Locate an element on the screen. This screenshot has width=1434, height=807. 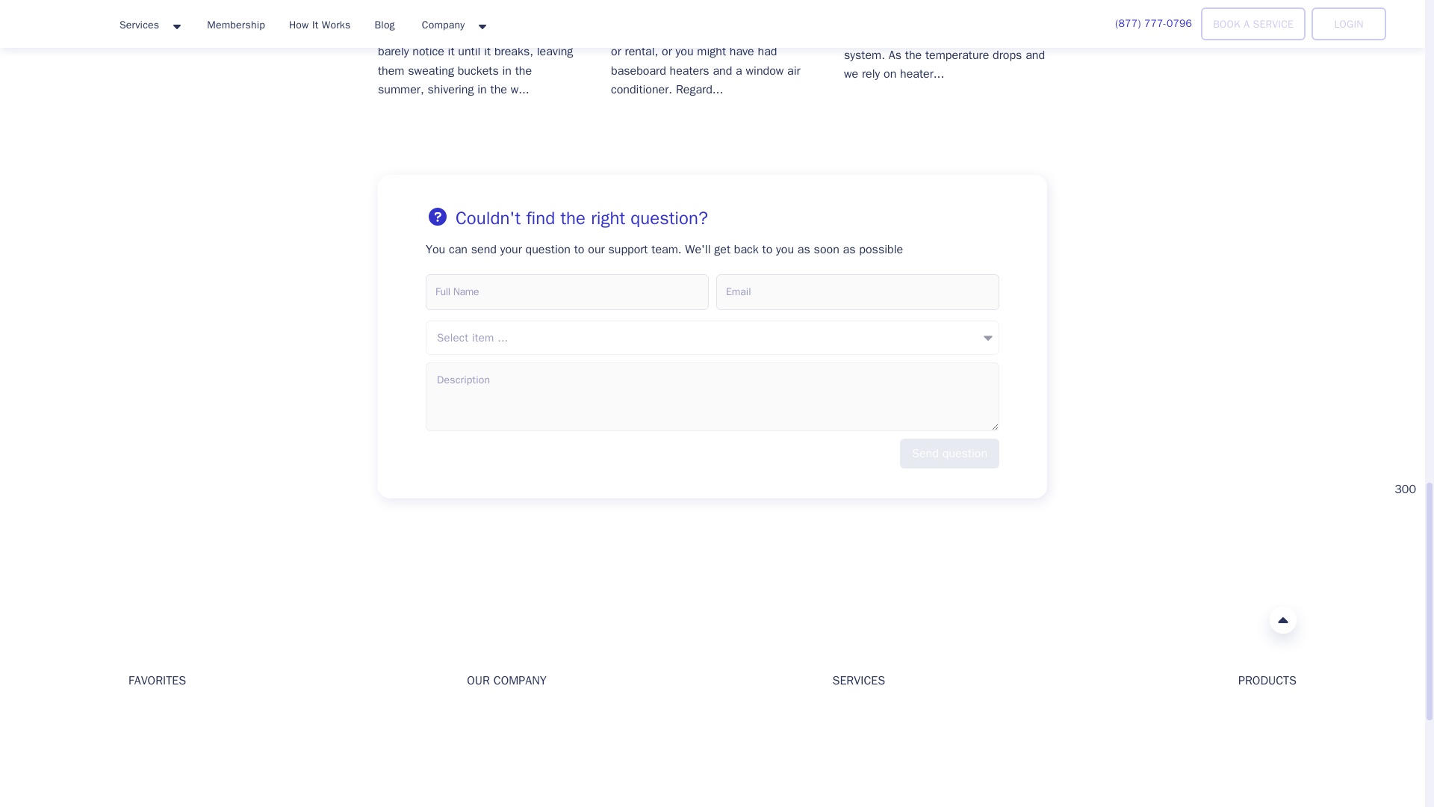
Select item ... is located at coordinates (713, 338).